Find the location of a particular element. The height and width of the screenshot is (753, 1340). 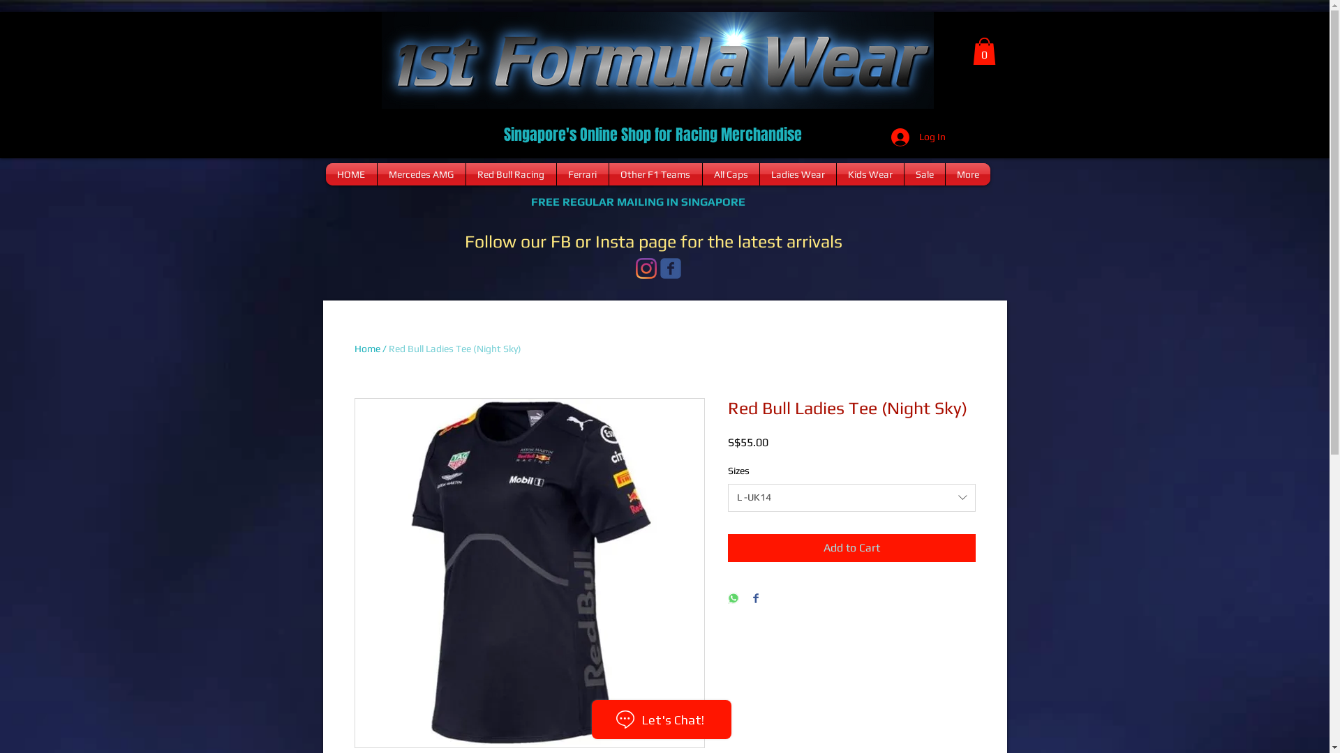

All Caps is located at coordinates (730, 174).